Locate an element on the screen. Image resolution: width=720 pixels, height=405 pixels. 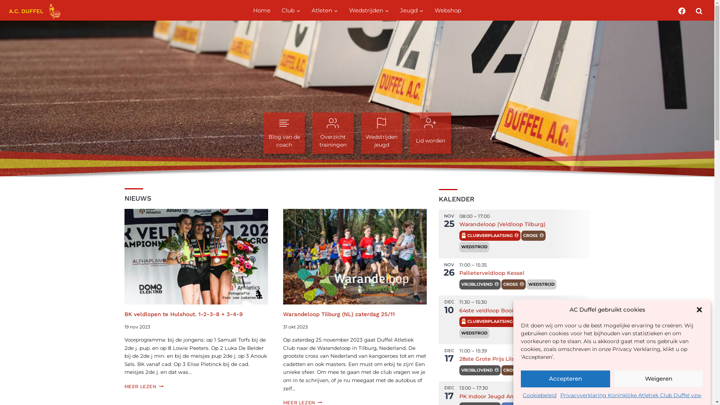
28ste Grote Prijs Lilse Bergen is located at coordinates (499, 359).